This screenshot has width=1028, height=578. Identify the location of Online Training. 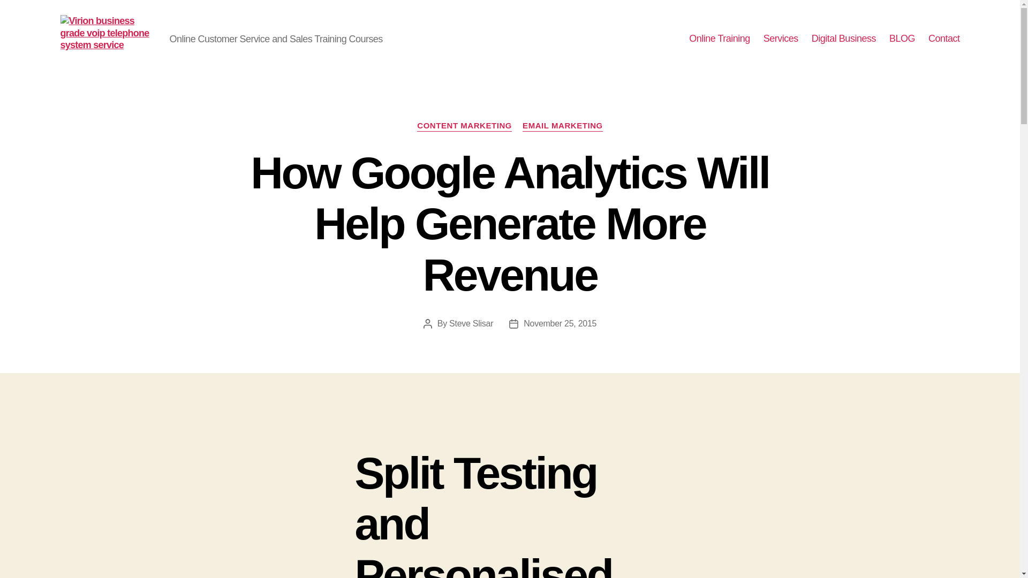
(720, 39).